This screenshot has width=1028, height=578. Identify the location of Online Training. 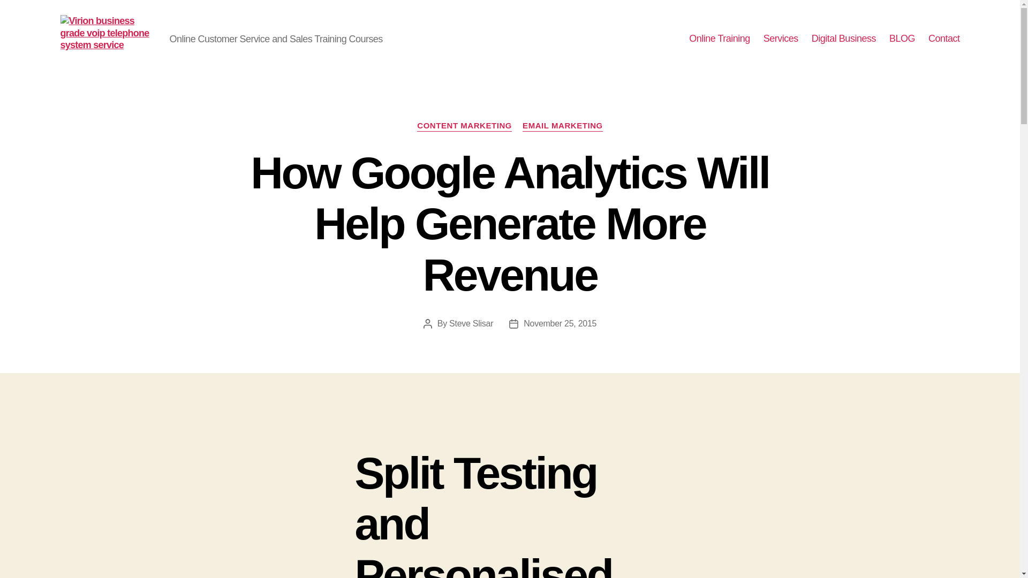
(720, 39).